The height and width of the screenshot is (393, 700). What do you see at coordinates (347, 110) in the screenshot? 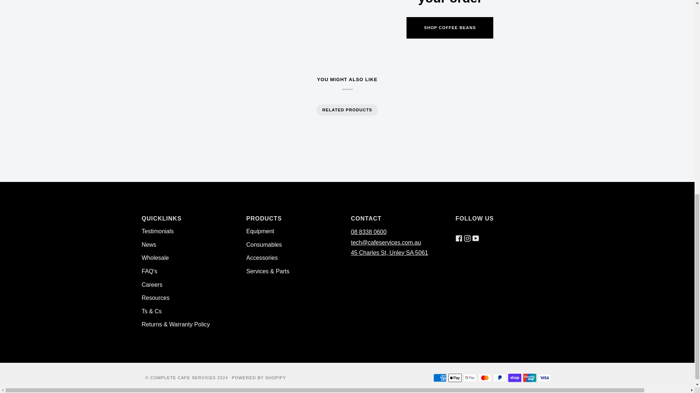
I see `RELATED PRODUCTS` at bounding box center [347, 110].